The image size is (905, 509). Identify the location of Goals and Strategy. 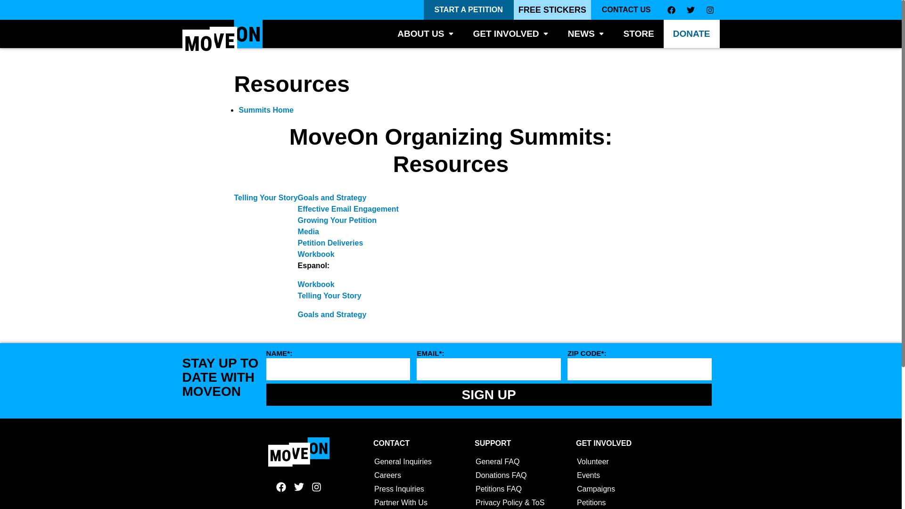
(332, 197).